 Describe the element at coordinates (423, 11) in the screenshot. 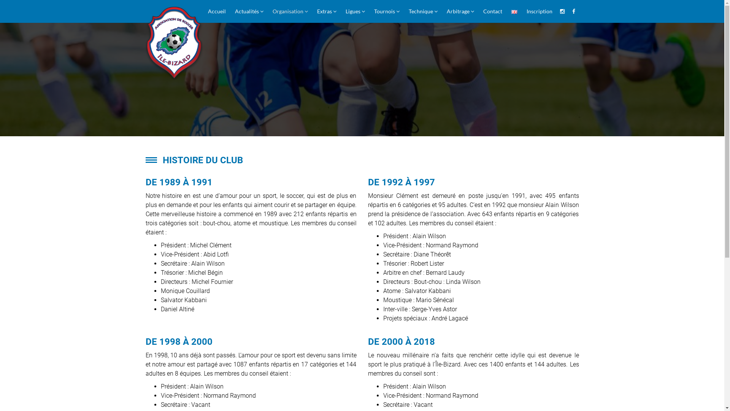

I see `Technique` at that location.